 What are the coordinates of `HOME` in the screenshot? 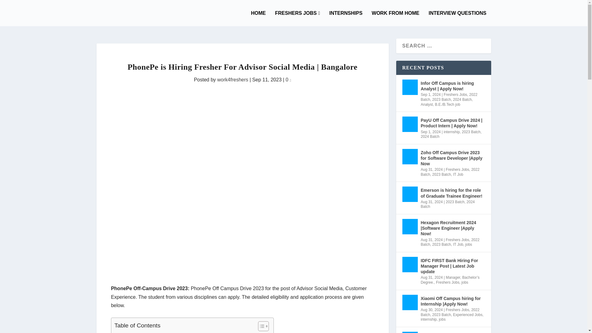 It's located at (258, 18).